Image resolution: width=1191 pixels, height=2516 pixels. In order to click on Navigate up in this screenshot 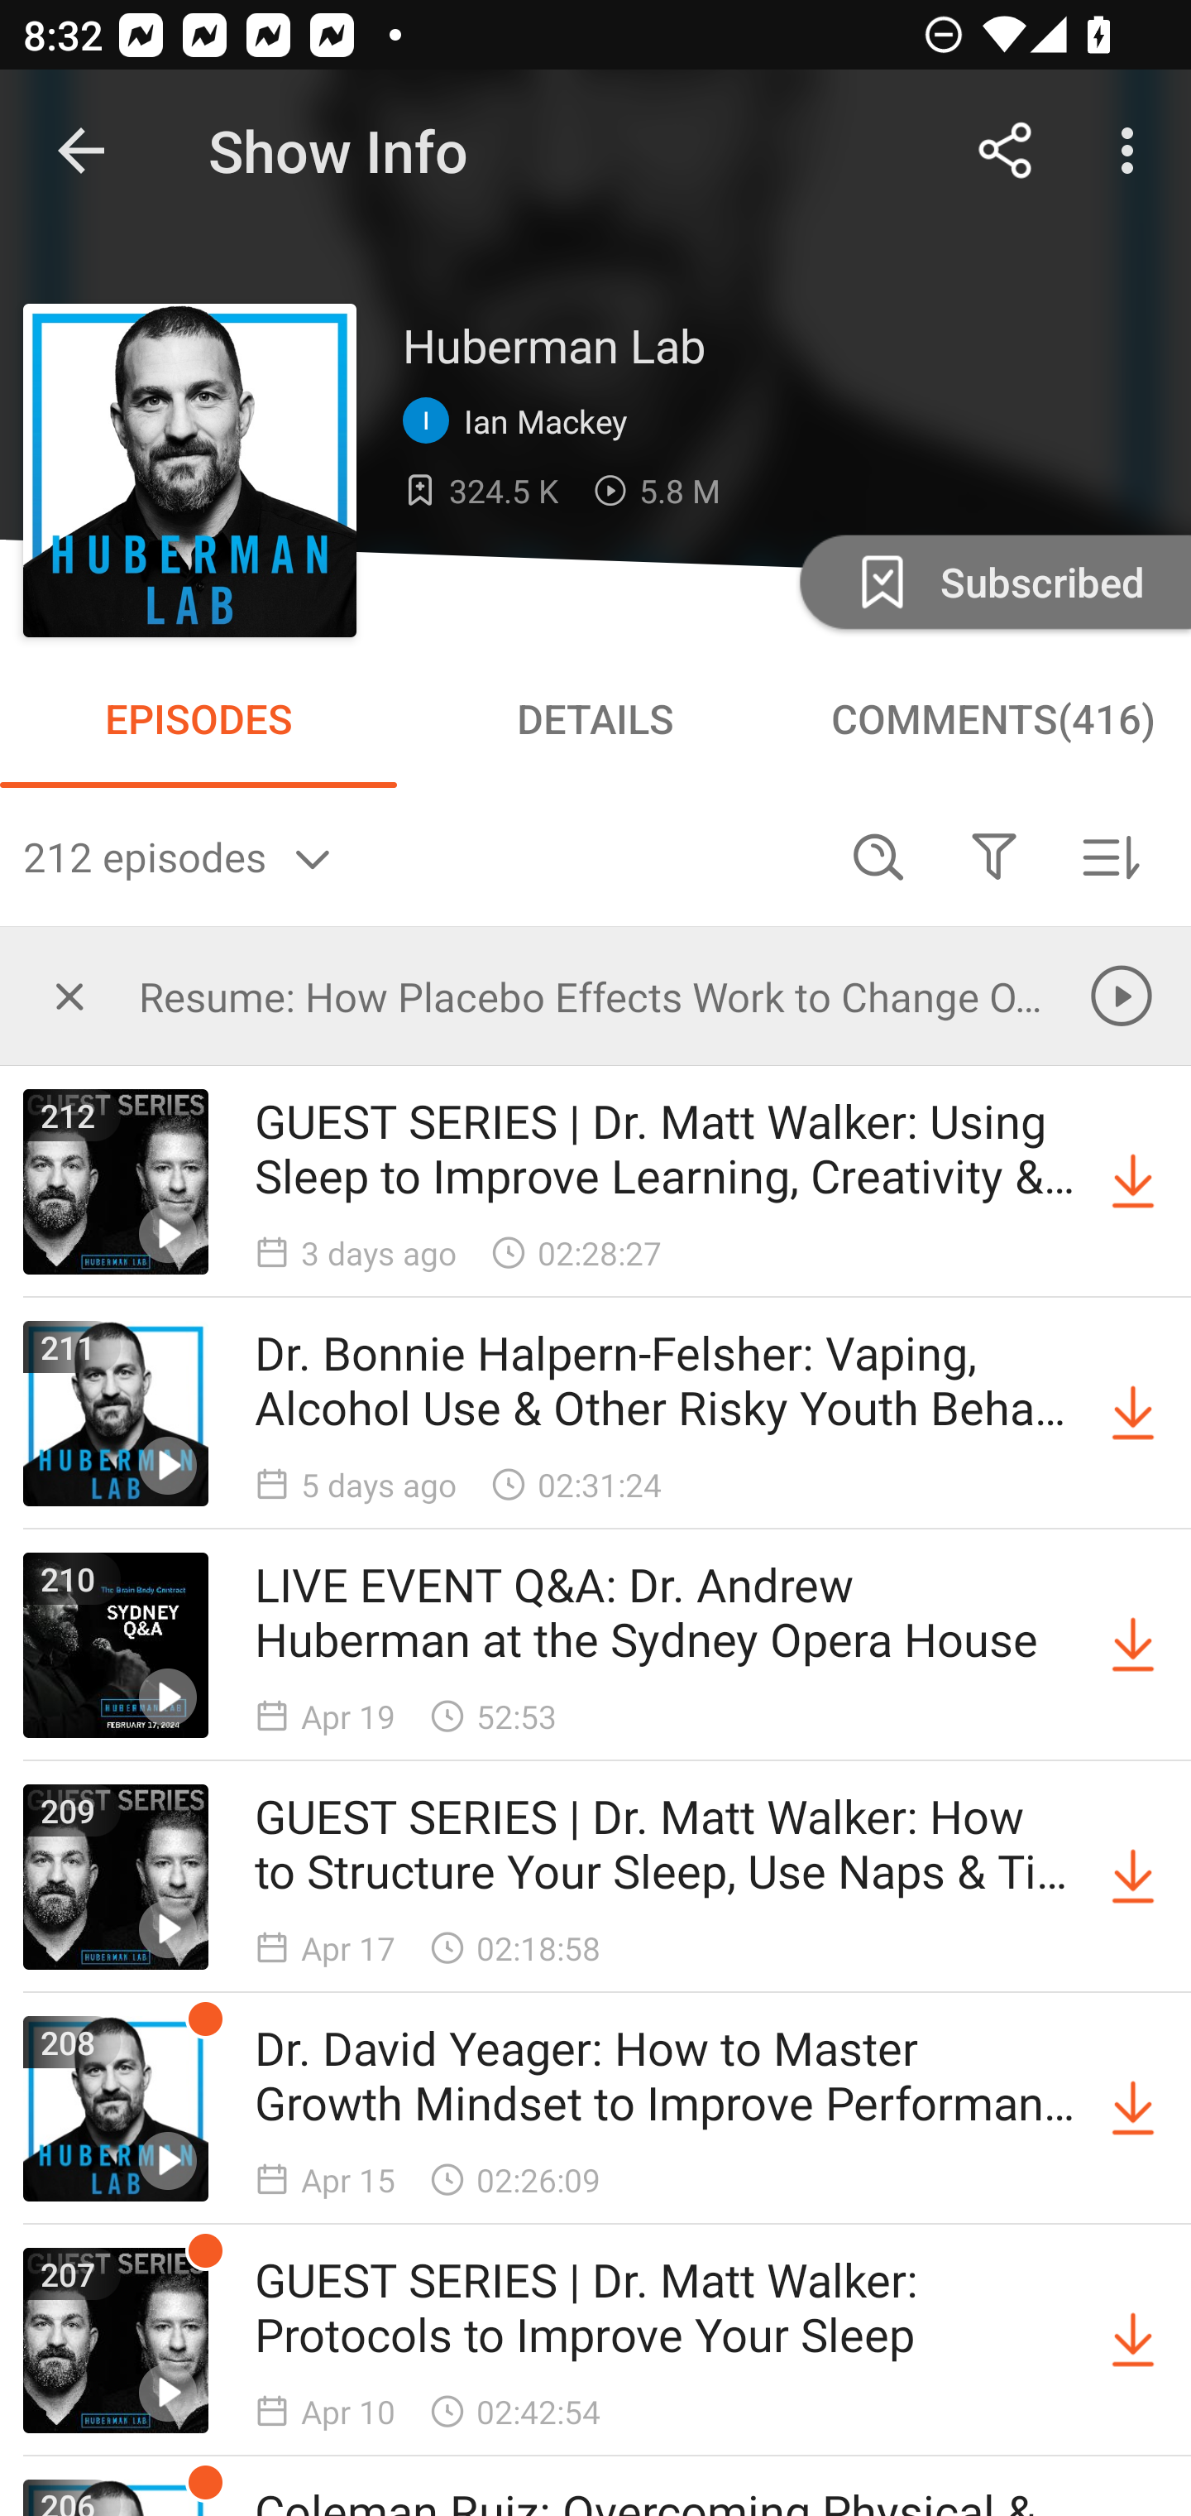, I will do `click(81, 151)`.